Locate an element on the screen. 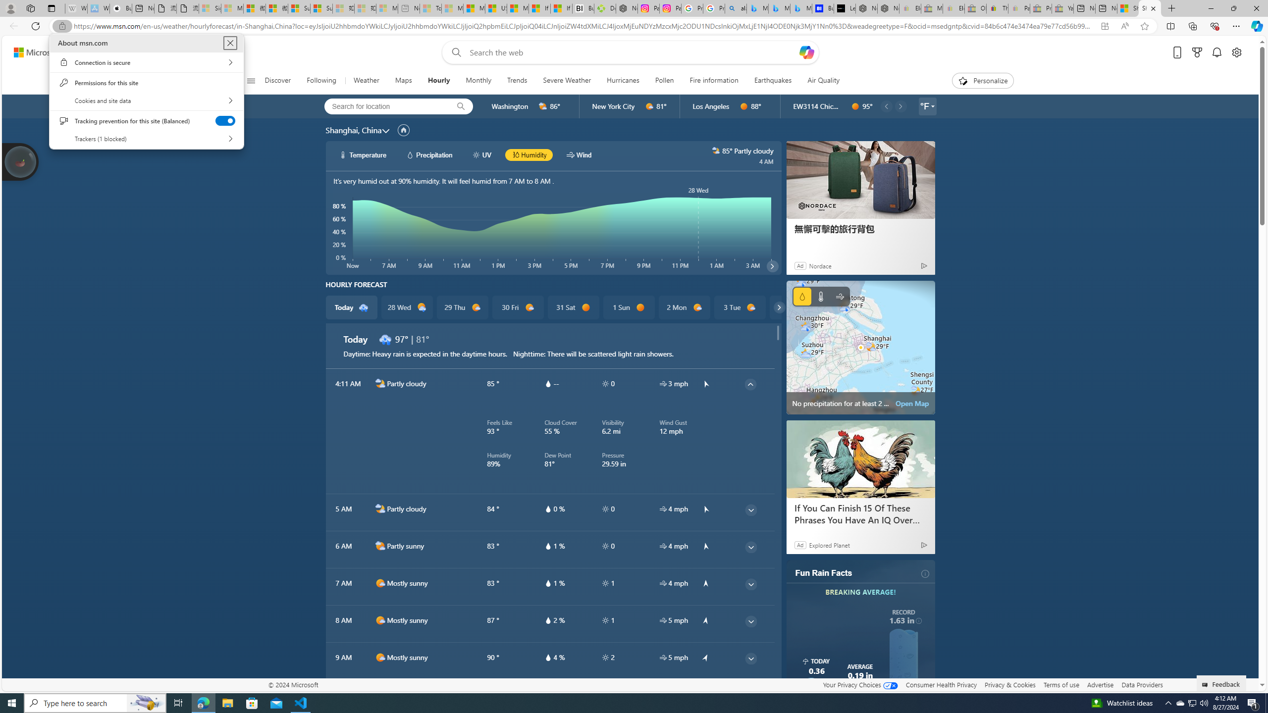  Search for location is located at coordinates (384, 106).